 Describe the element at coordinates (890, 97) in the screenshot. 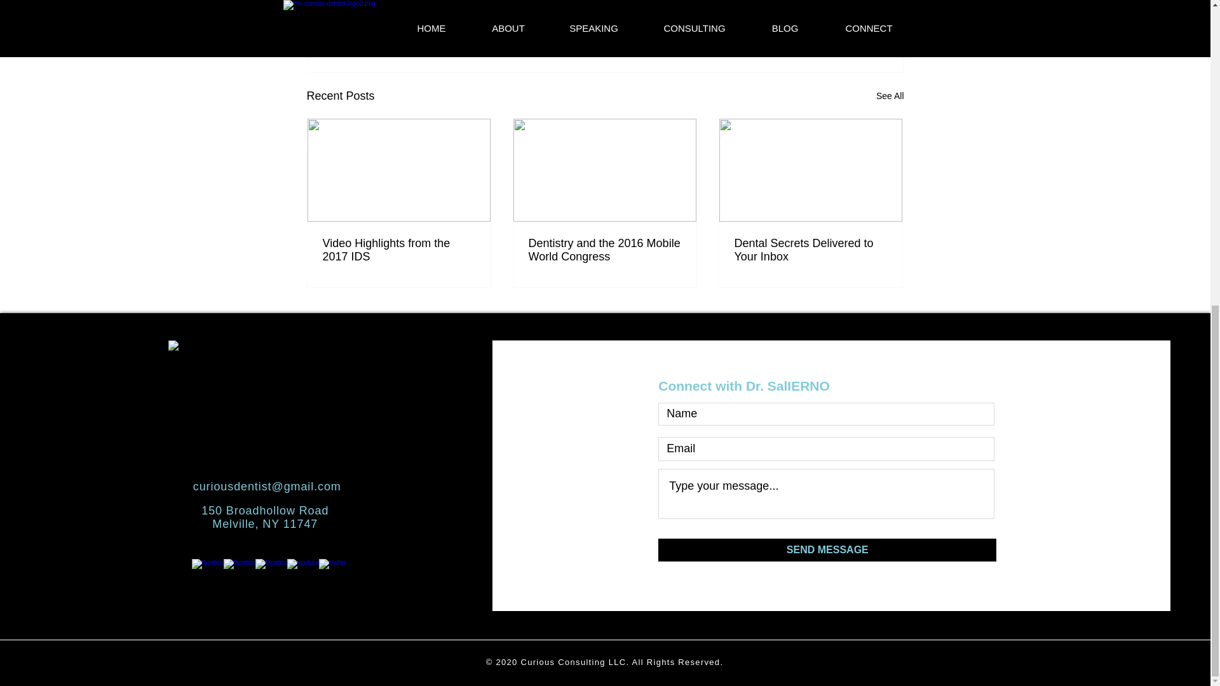

I see `See All` at that location.